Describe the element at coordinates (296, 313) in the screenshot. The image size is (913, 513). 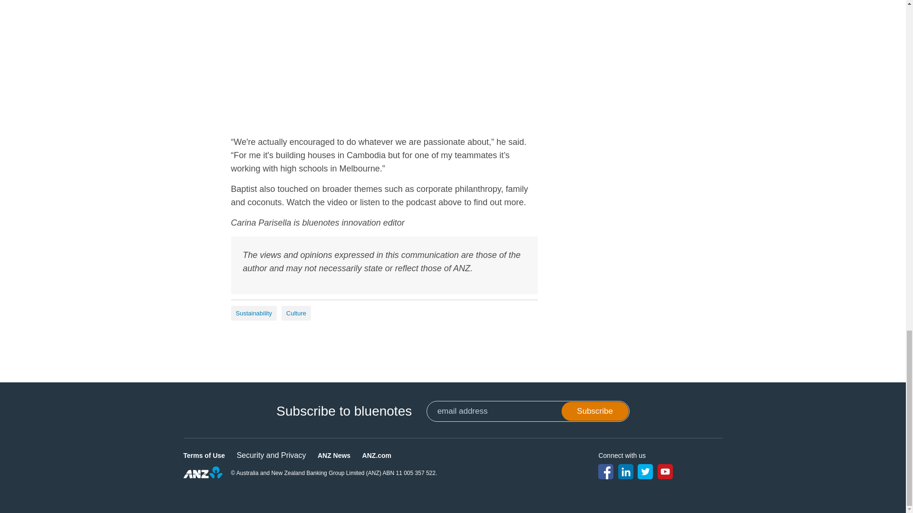
I see `Culture` at that location.